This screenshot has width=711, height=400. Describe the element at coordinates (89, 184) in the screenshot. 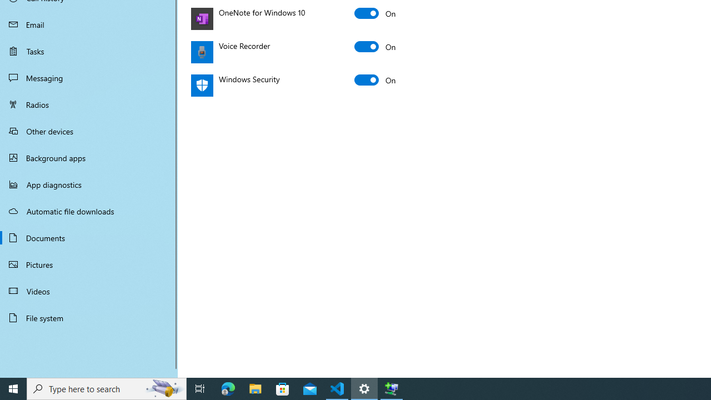

I see `App diagnostics` at that location.